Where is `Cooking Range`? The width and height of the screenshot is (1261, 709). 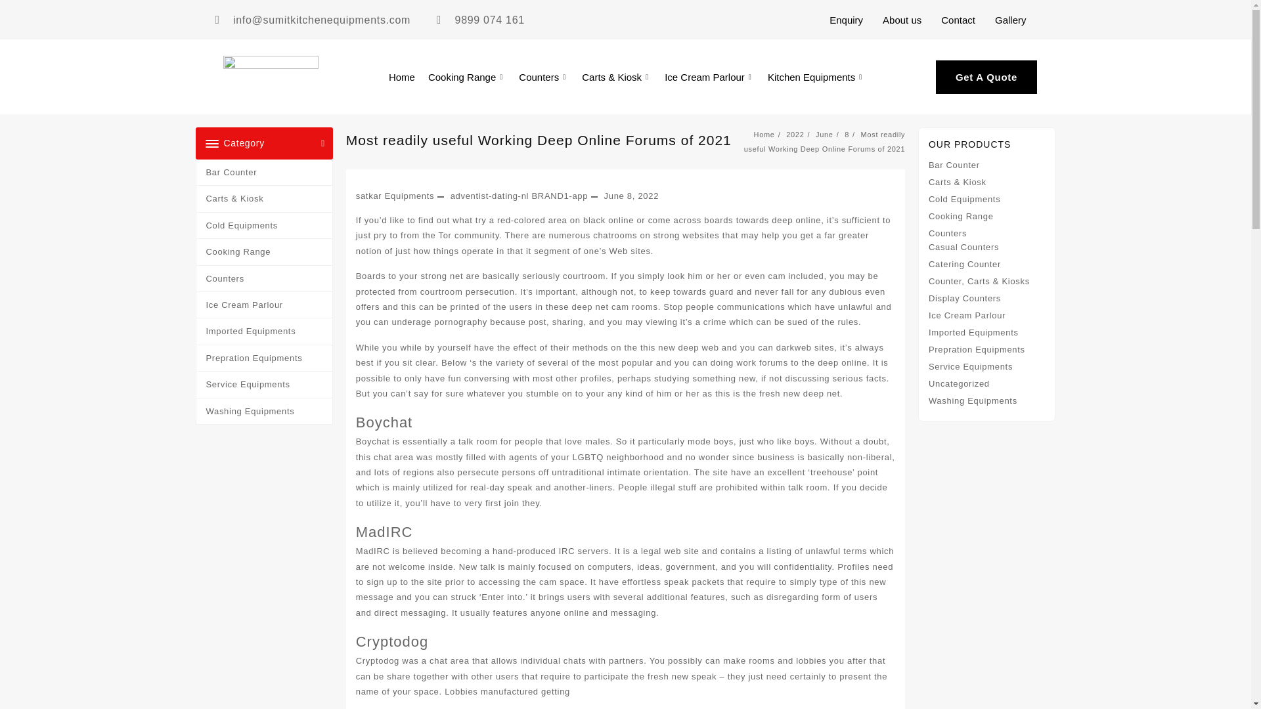 Cooking Range is located at coordinates (466, 76).